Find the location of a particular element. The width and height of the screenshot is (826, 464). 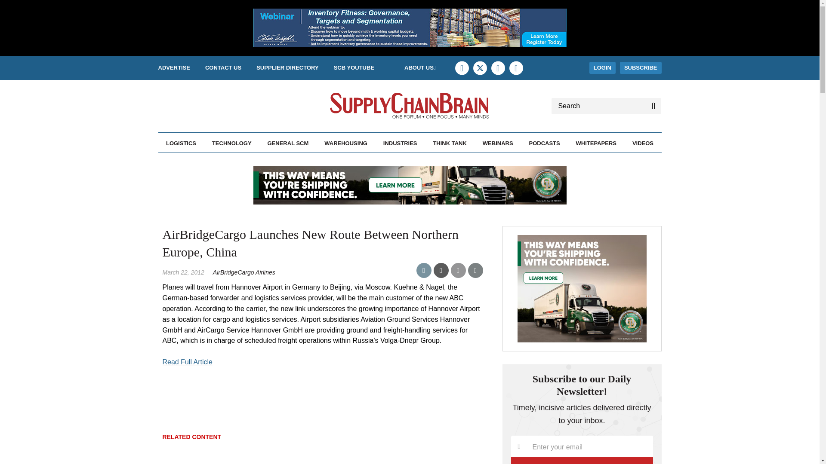

Subscribe is located at coordinates (582, 461).